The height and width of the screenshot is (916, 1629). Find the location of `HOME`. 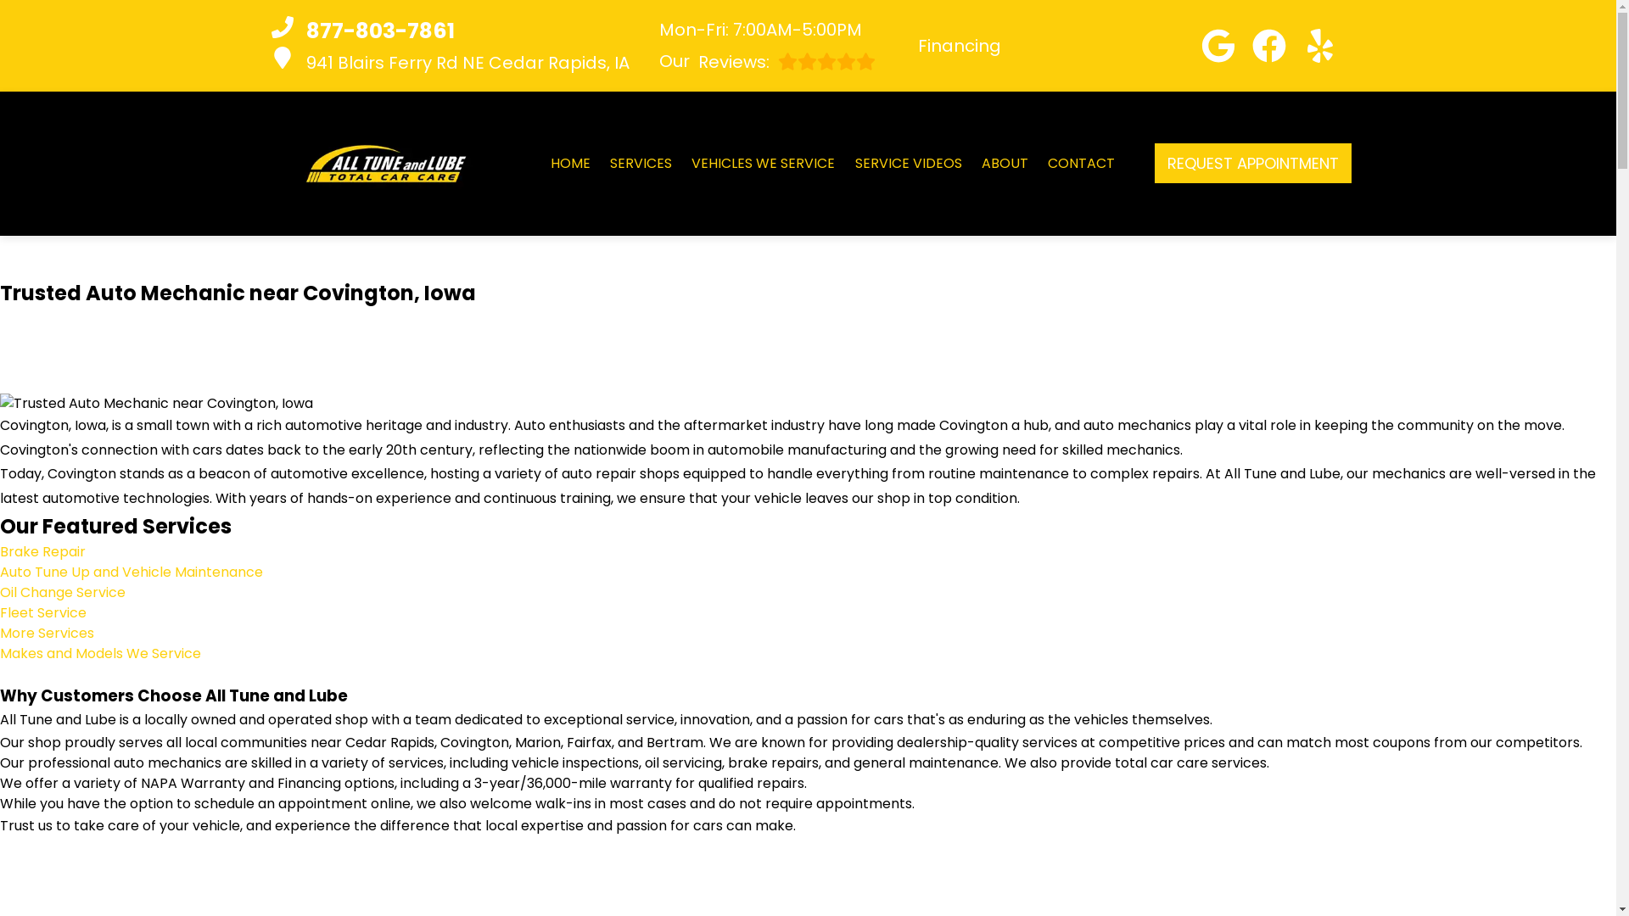

HOME is located at coordinates (570, 164).